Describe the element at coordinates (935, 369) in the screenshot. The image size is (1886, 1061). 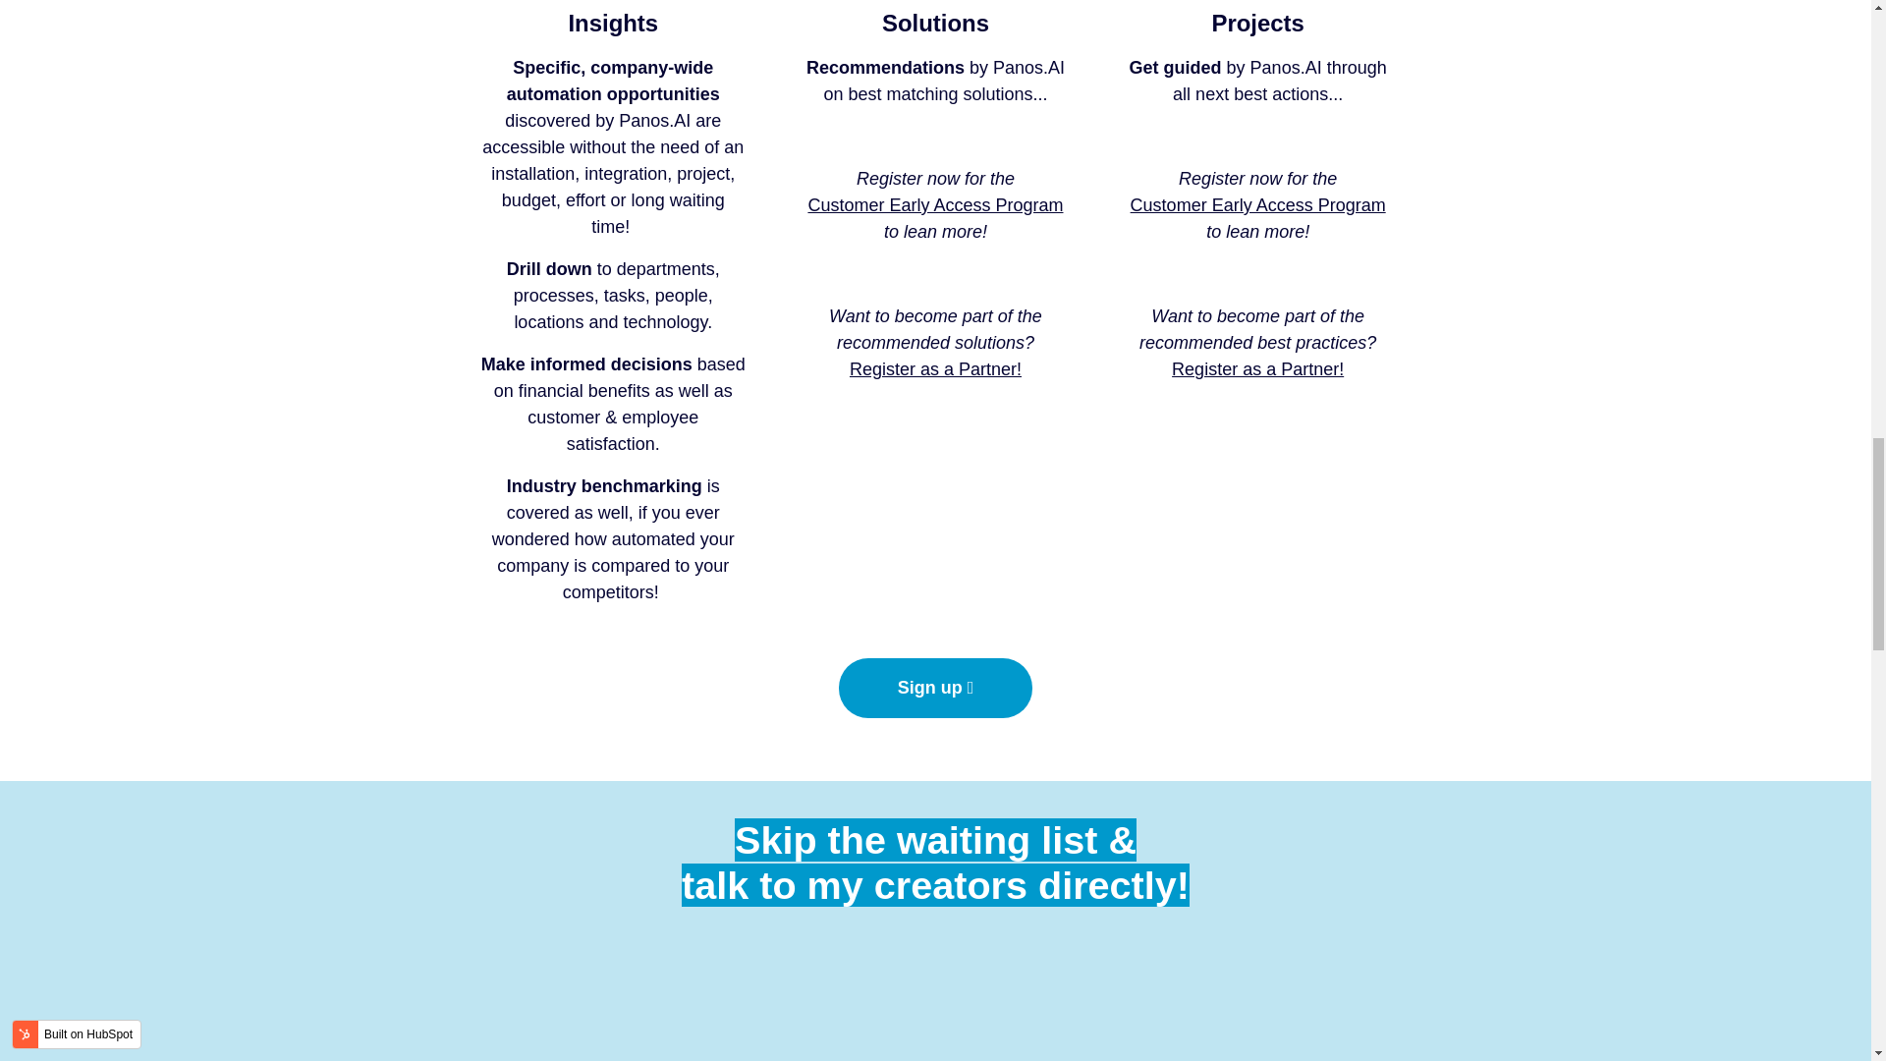
I see `Register as a Partner!` at that location.